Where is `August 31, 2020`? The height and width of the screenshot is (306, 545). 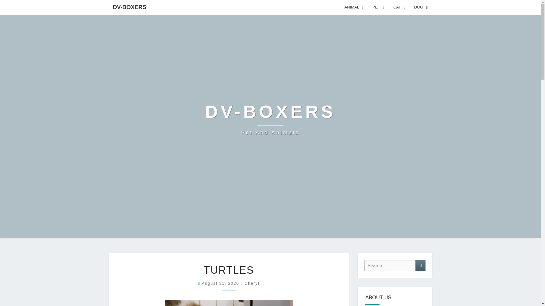 August 31, 2020 is located at coordinates (221, 283).